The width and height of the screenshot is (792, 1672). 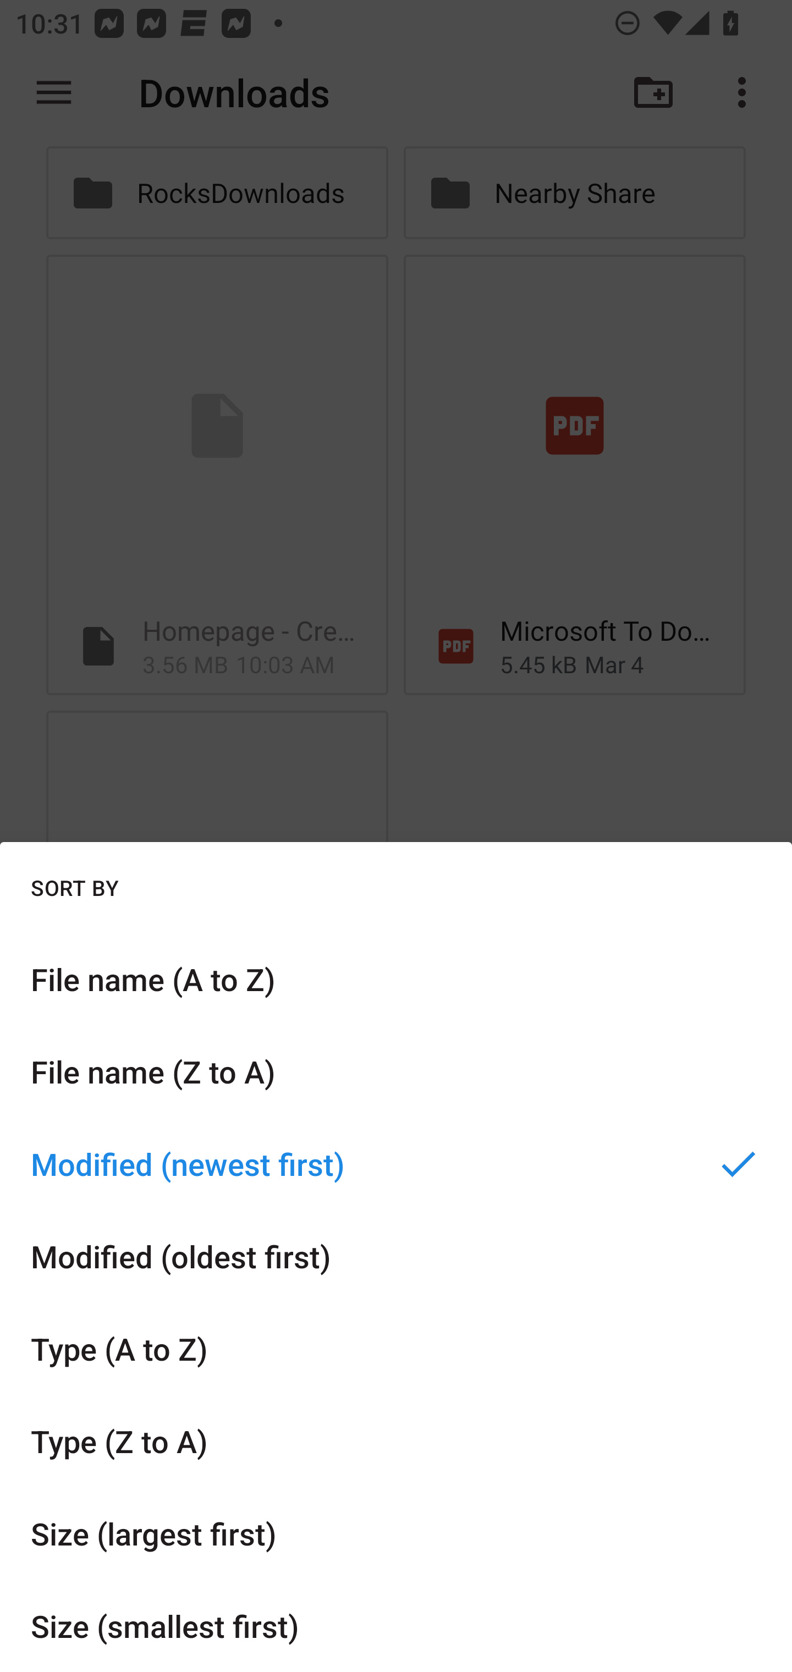 What do you see at coordinates (396, 1349) in the screenshot?
I see `Type (A to Z)` at bounding box center [396, 1349].